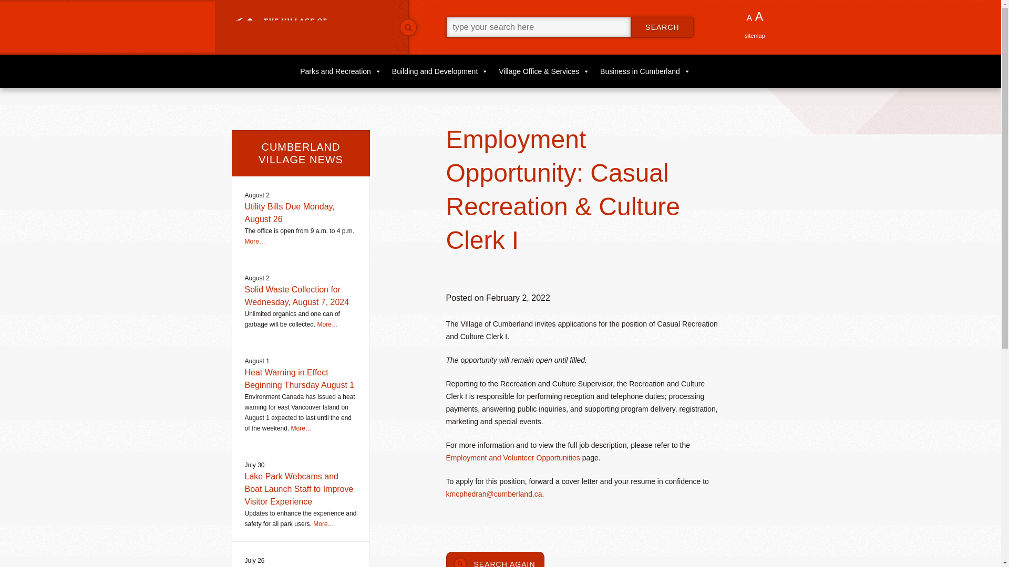 The width and height of the screenshot is (1009, 567). I want to click on The complete list of pages on this website, so click(754, 33).